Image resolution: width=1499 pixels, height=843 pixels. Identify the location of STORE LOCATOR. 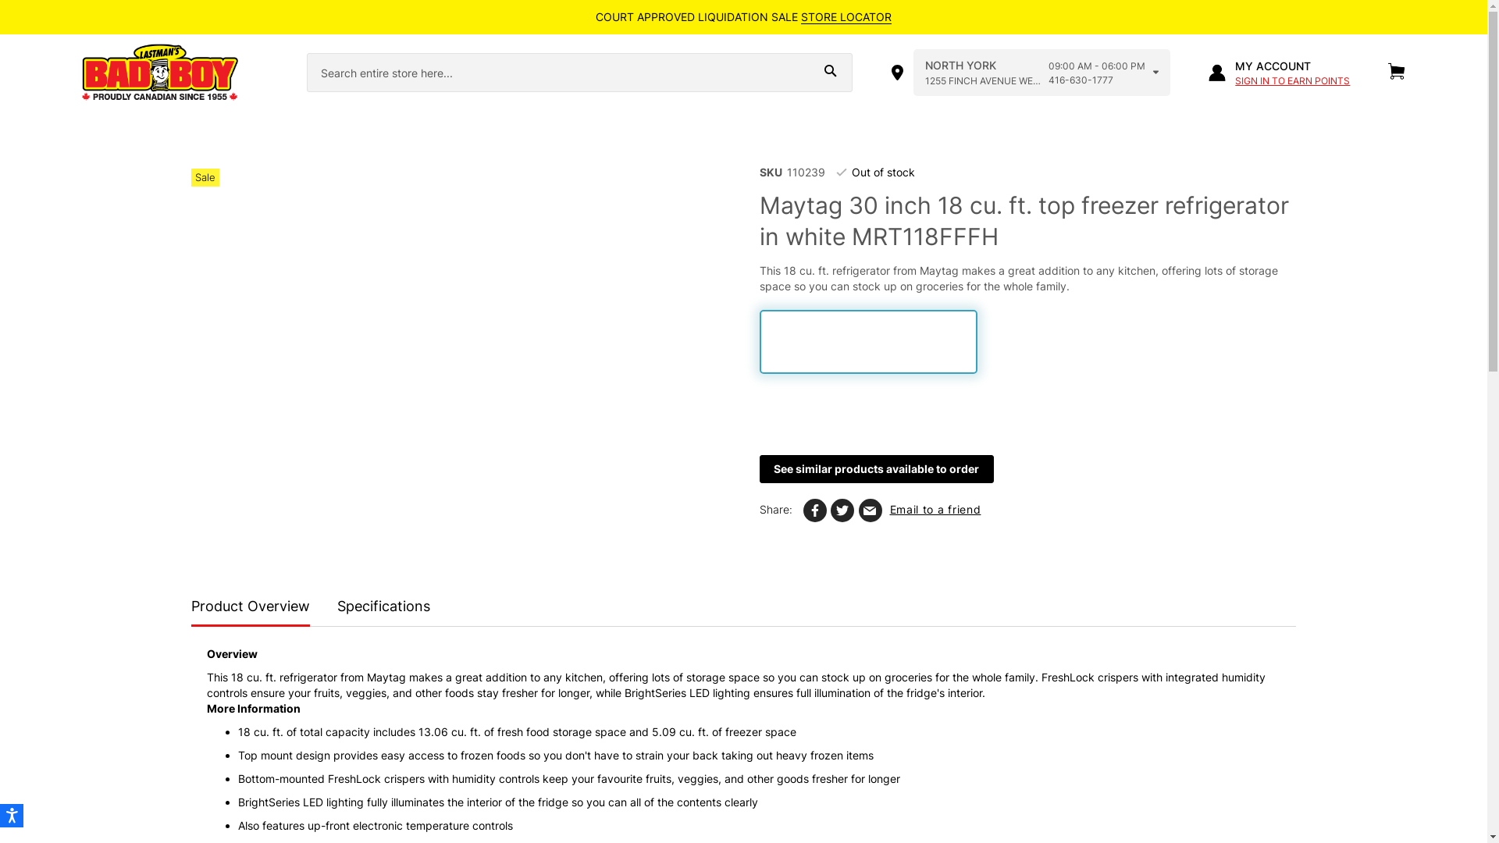
(846, 17).